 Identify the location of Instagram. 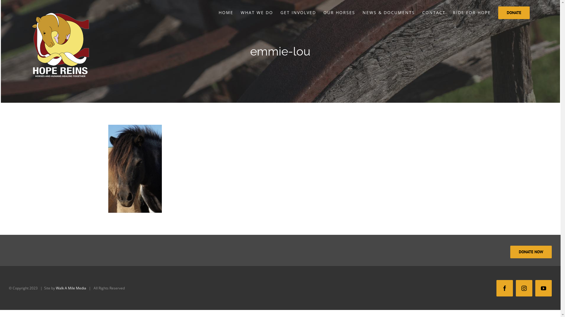
(524, 288).